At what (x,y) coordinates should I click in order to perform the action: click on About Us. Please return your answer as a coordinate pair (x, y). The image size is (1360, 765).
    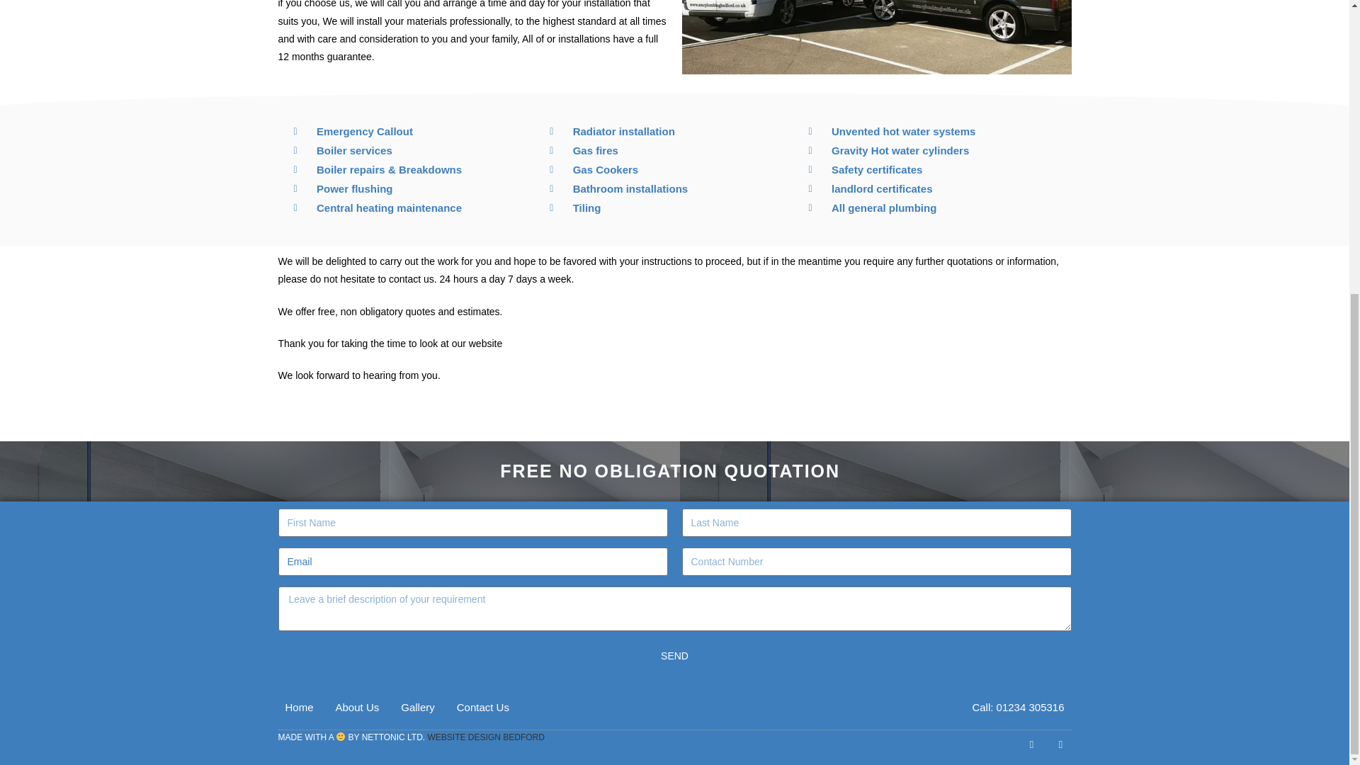
    Looking at the image, I should click on (357, 707).